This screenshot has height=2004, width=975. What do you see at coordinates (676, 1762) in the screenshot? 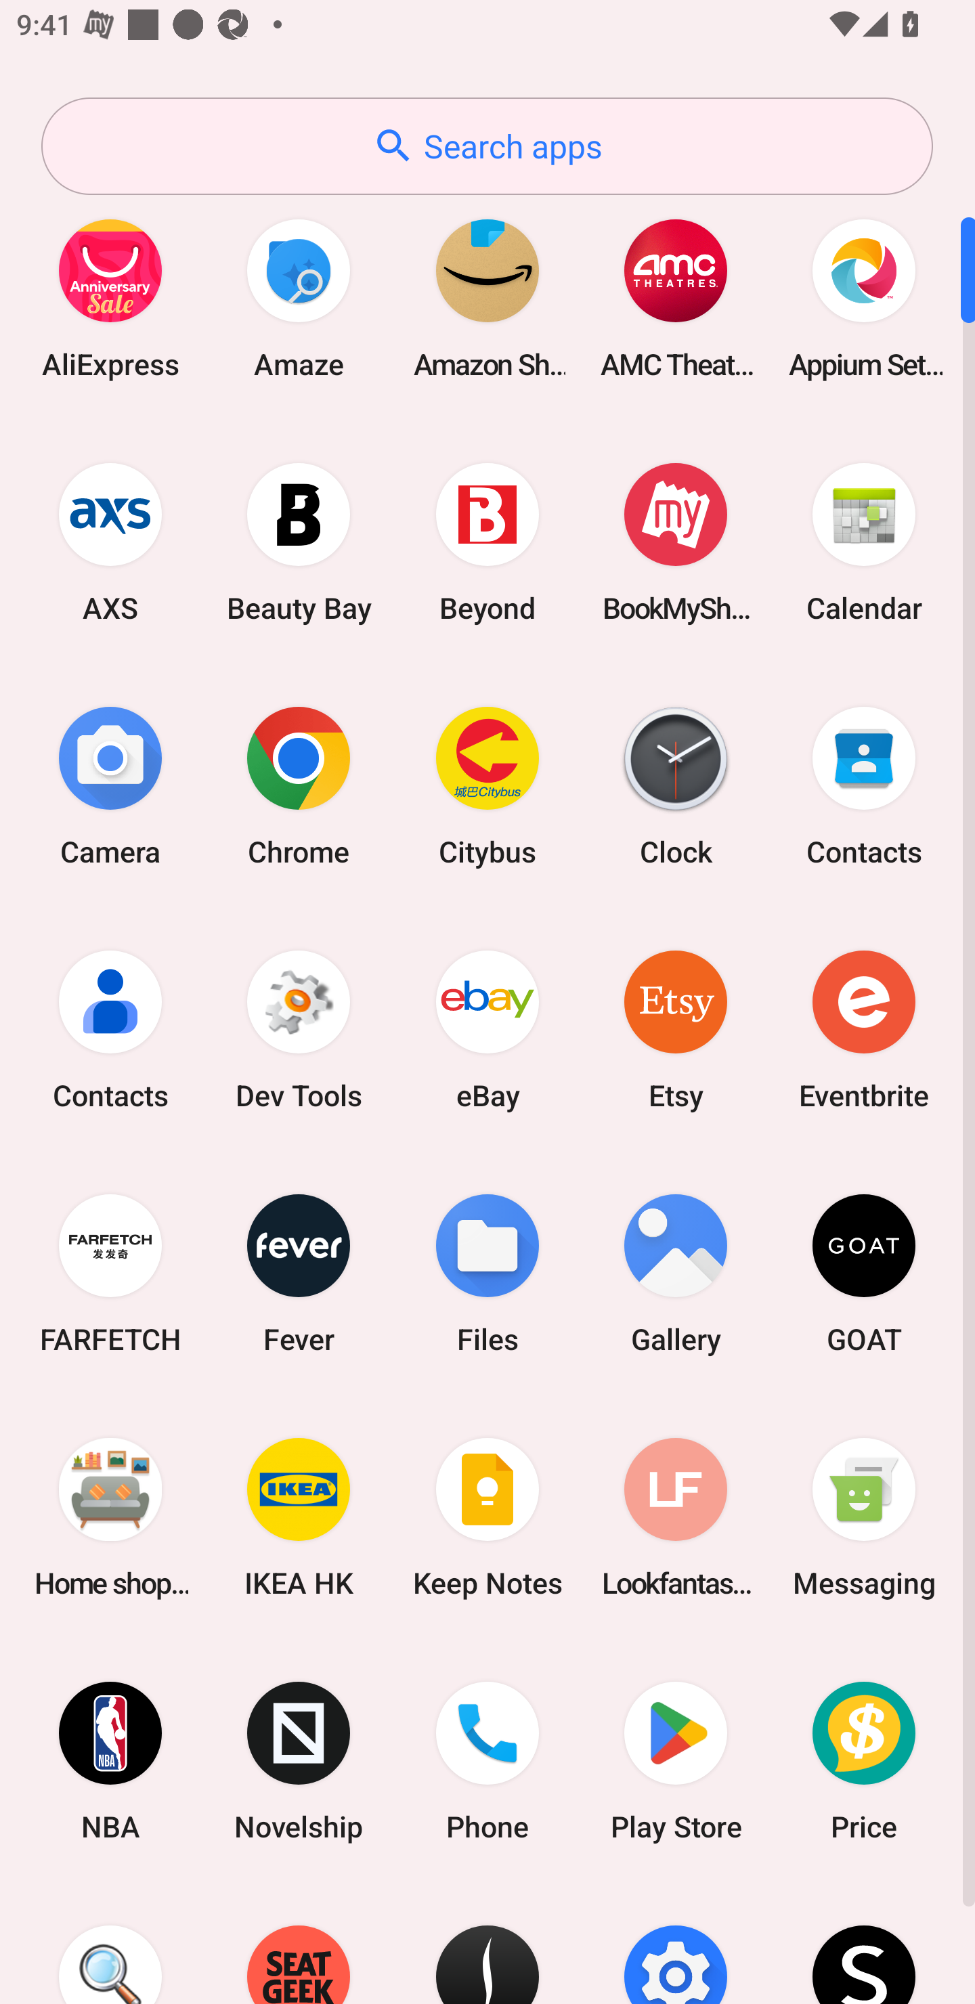
I see `Play Store` at bounding box center [676, 1762].